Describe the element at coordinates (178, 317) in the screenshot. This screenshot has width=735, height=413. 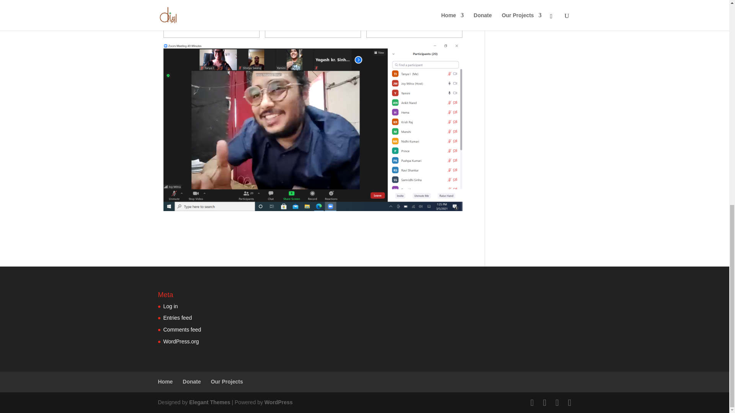
I see `Entries feed` at that location.